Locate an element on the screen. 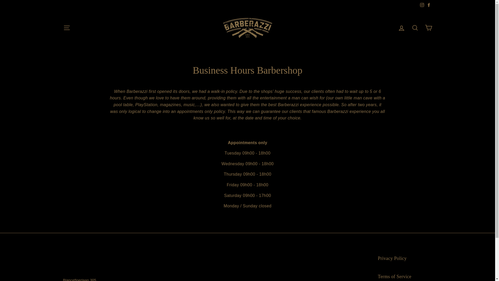 The height and width of the screenshot is (281, 499). Facebook is located at coordinates (429, 5).